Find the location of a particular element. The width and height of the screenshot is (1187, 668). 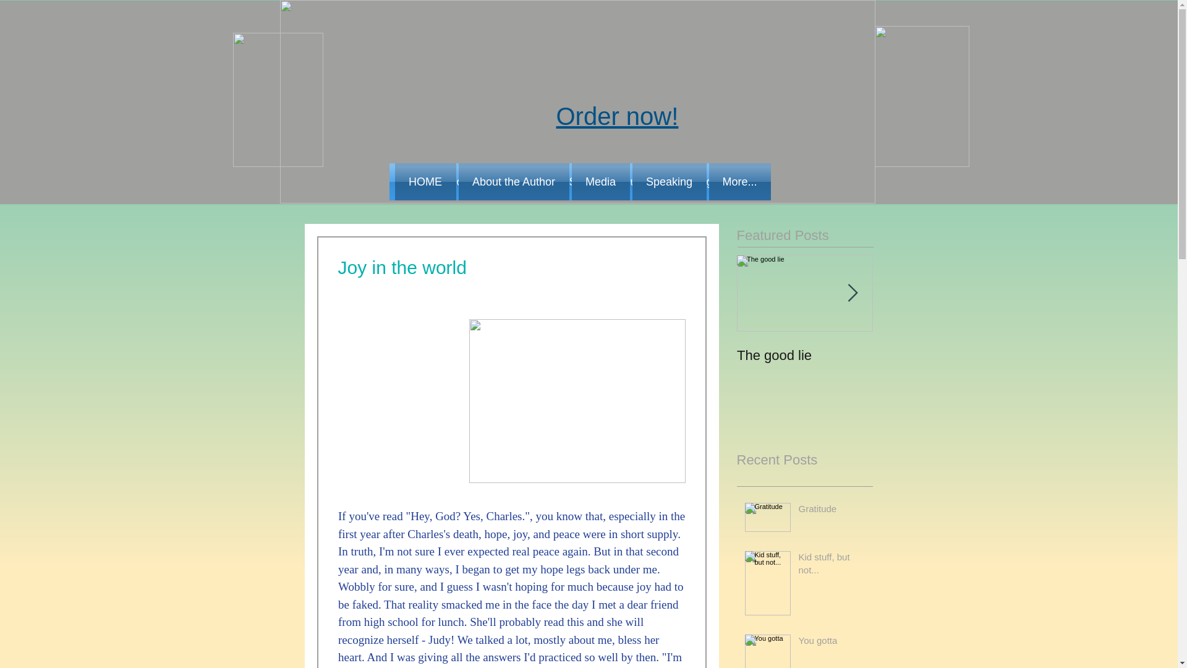

Speaking is located at coordinates (832, 565).